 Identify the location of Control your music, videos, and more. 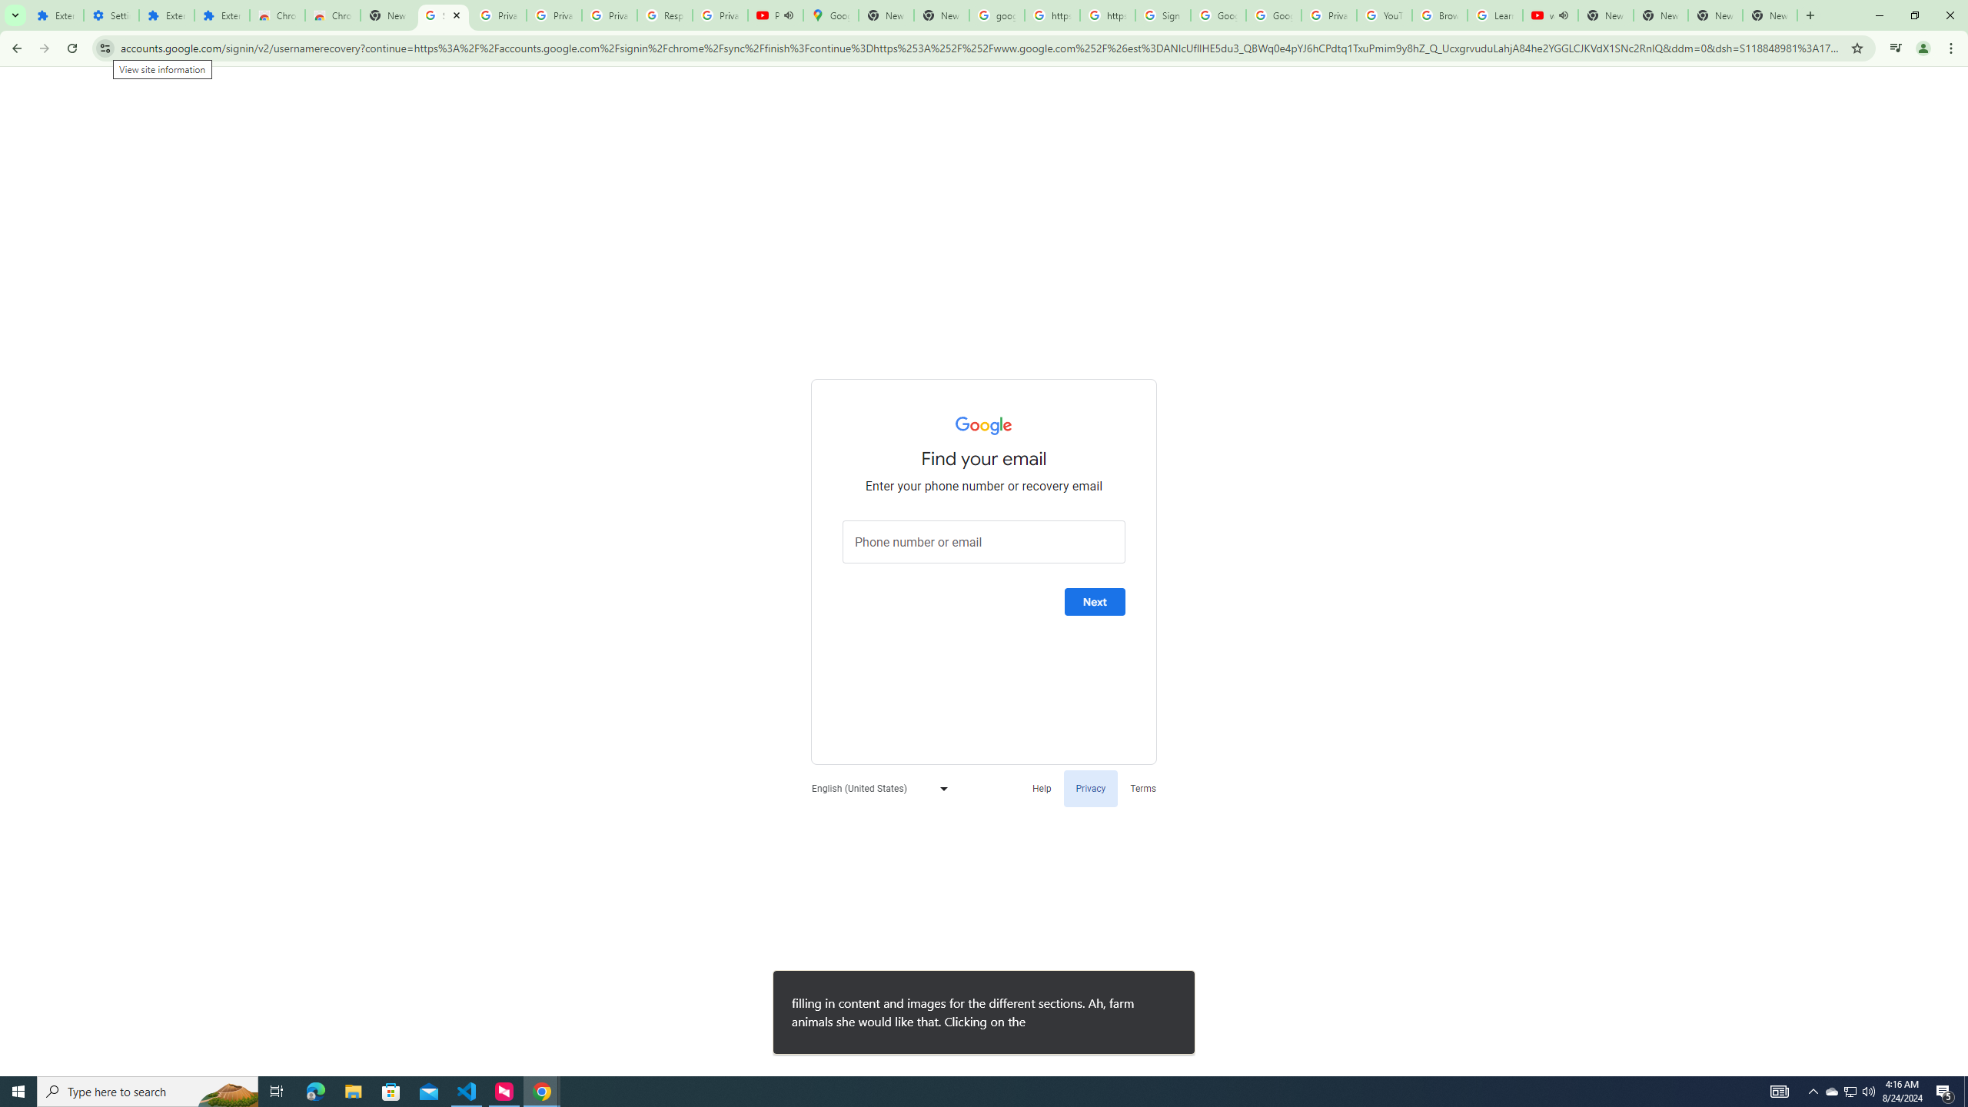
(1896, 48).